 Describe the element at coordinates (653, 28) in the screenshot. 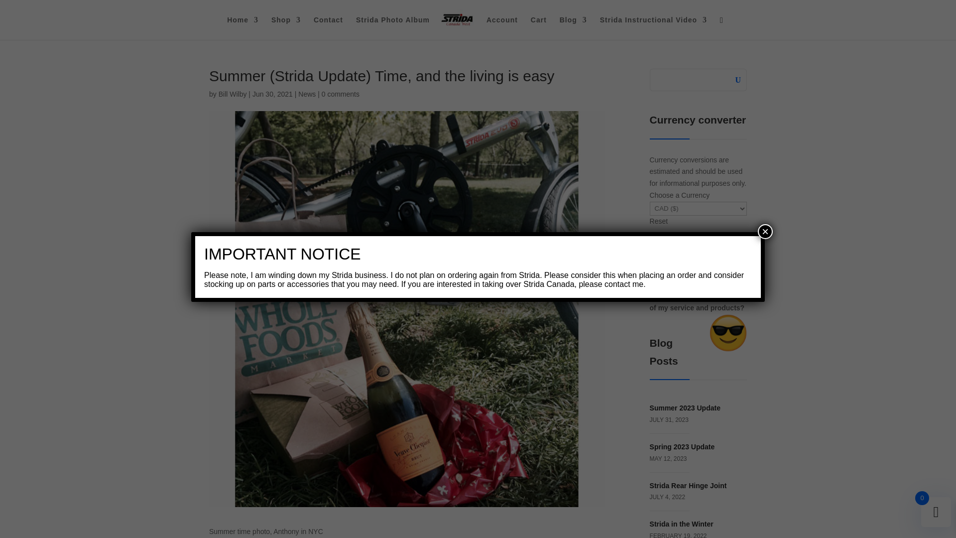

I see `Strida Instructional Video` at that location.